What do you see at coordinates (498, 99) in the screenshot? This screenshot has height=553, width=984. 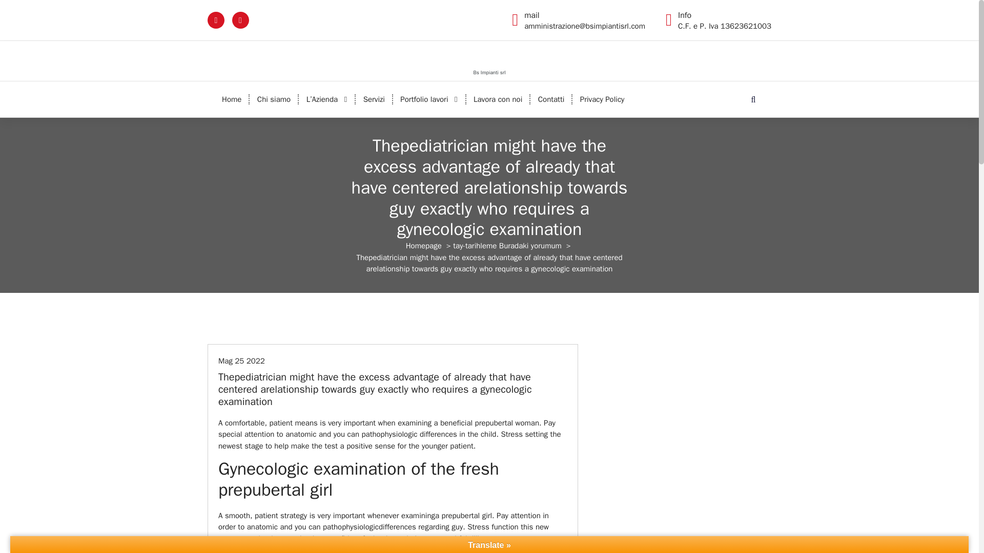 I see `Lavora con noi` at bounding box center [498, 99].